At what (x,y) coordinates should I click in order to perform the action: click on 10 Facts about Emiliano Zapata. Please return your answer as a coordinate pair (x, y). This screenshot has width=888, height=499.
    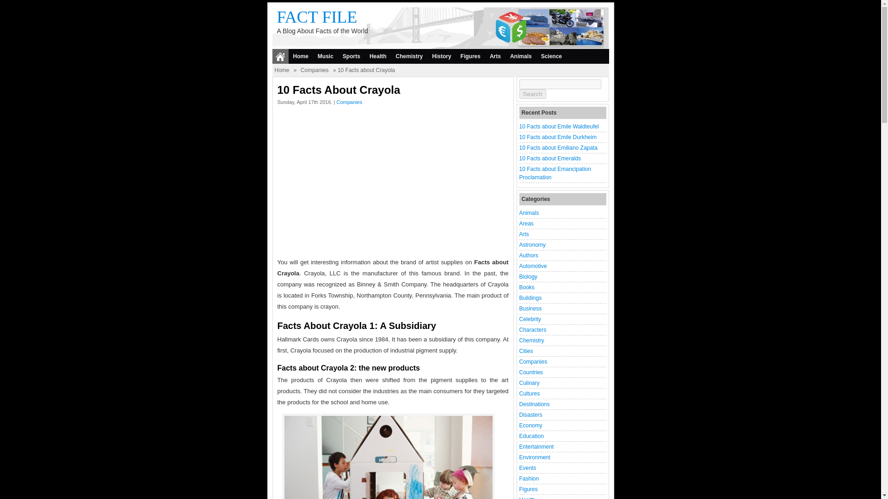
    Looking at the image, I should click on (558, 148).